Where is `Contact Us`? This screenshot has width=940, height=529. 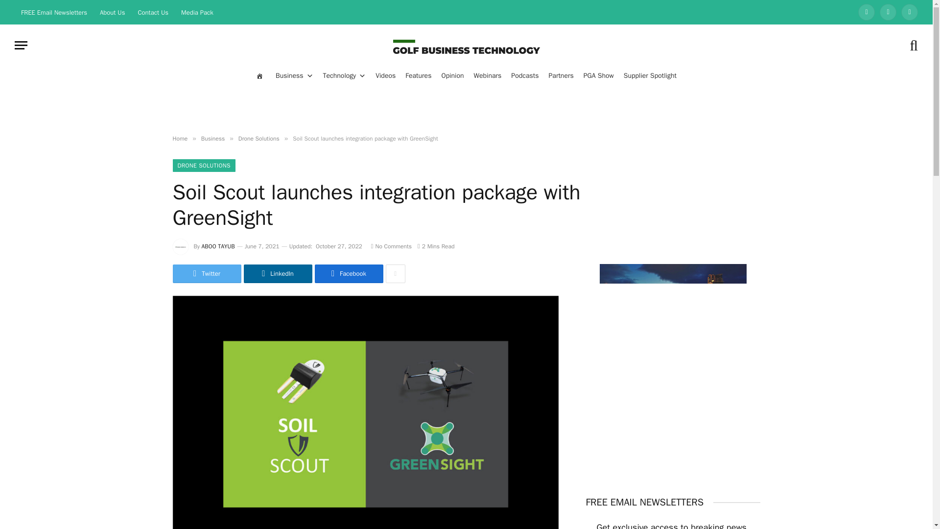
Contact Us is located at coordinates (153, 12).